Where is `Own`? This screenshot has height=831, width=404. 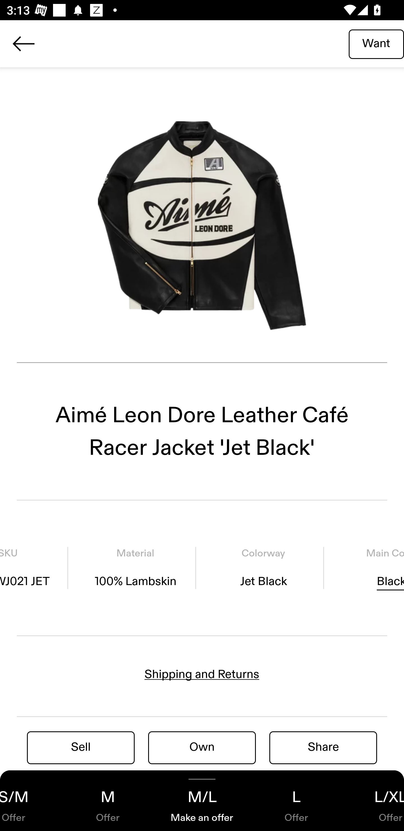
Own is located at coordinates (202, 747).